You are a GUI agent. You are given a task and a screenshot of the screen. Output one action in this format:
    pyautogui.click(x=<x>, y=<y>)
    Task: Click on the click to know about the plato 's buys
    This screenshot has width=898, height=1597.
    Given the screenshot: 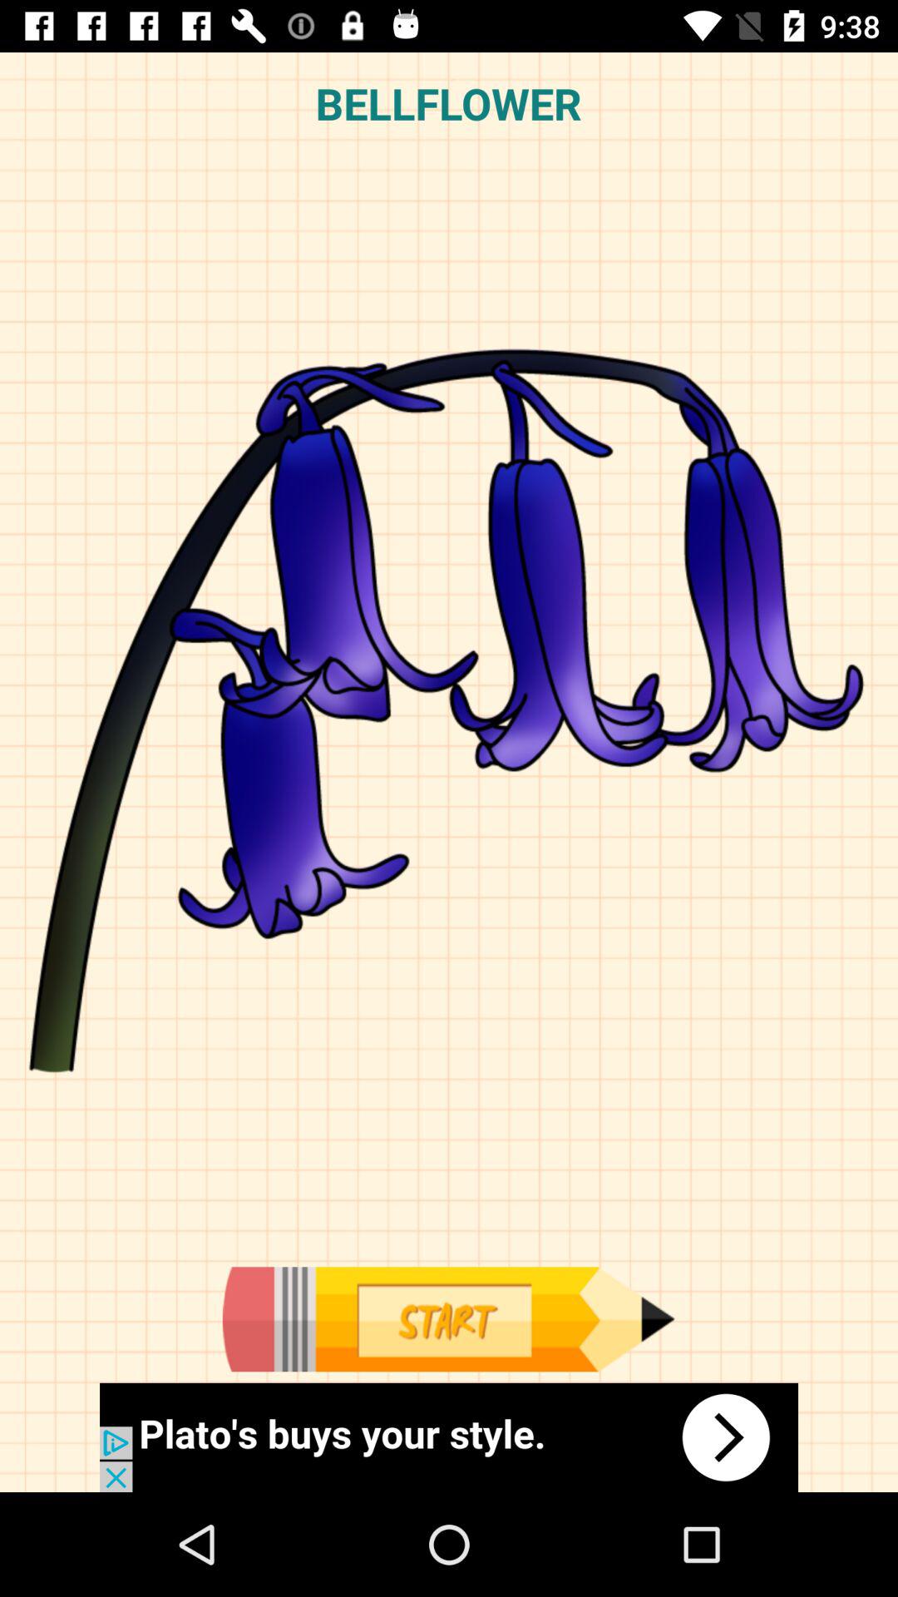 What is the action you would take?
    pyautogui.click(x=449, y=1437)
    